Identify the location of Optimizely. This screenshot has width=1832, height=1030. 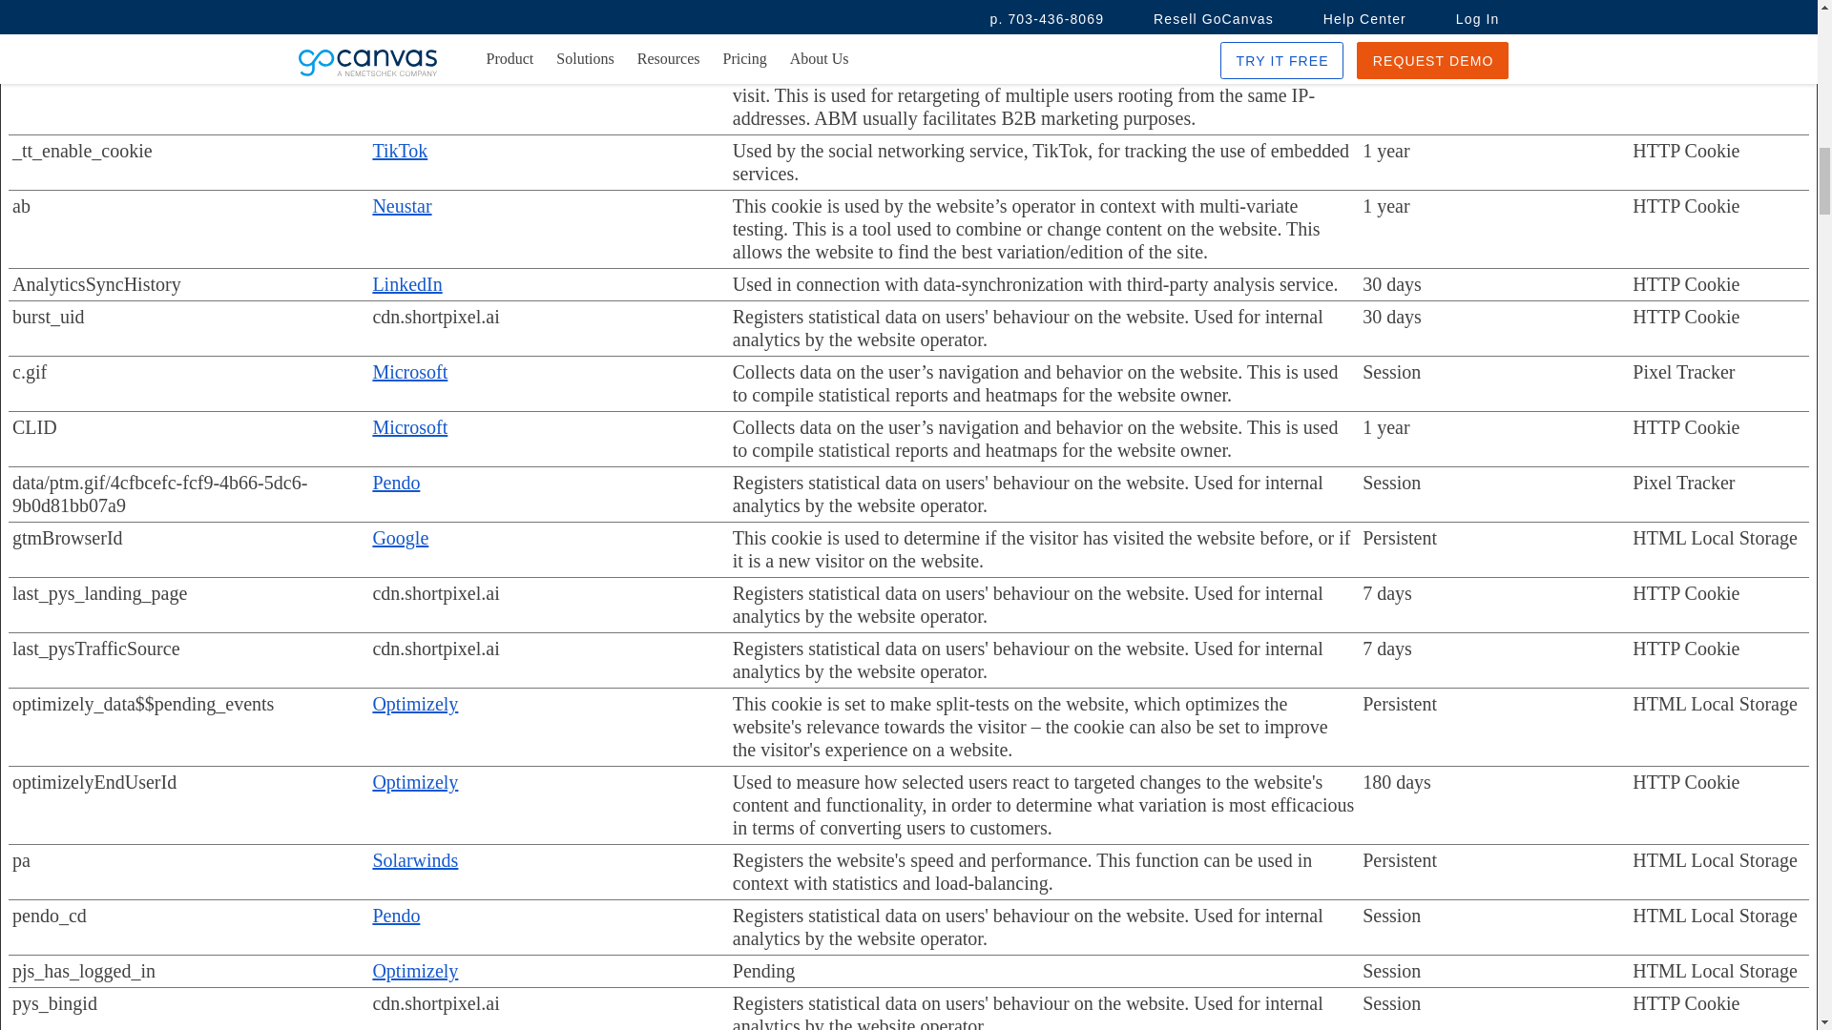
(414, 971).